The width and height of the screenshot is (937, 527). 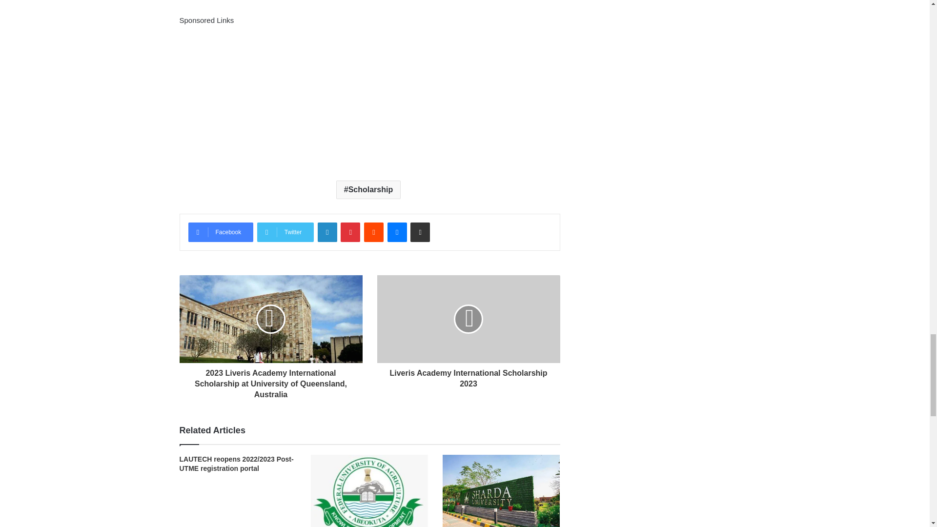 I want to click on Reddit, so click(x=374, y=232).